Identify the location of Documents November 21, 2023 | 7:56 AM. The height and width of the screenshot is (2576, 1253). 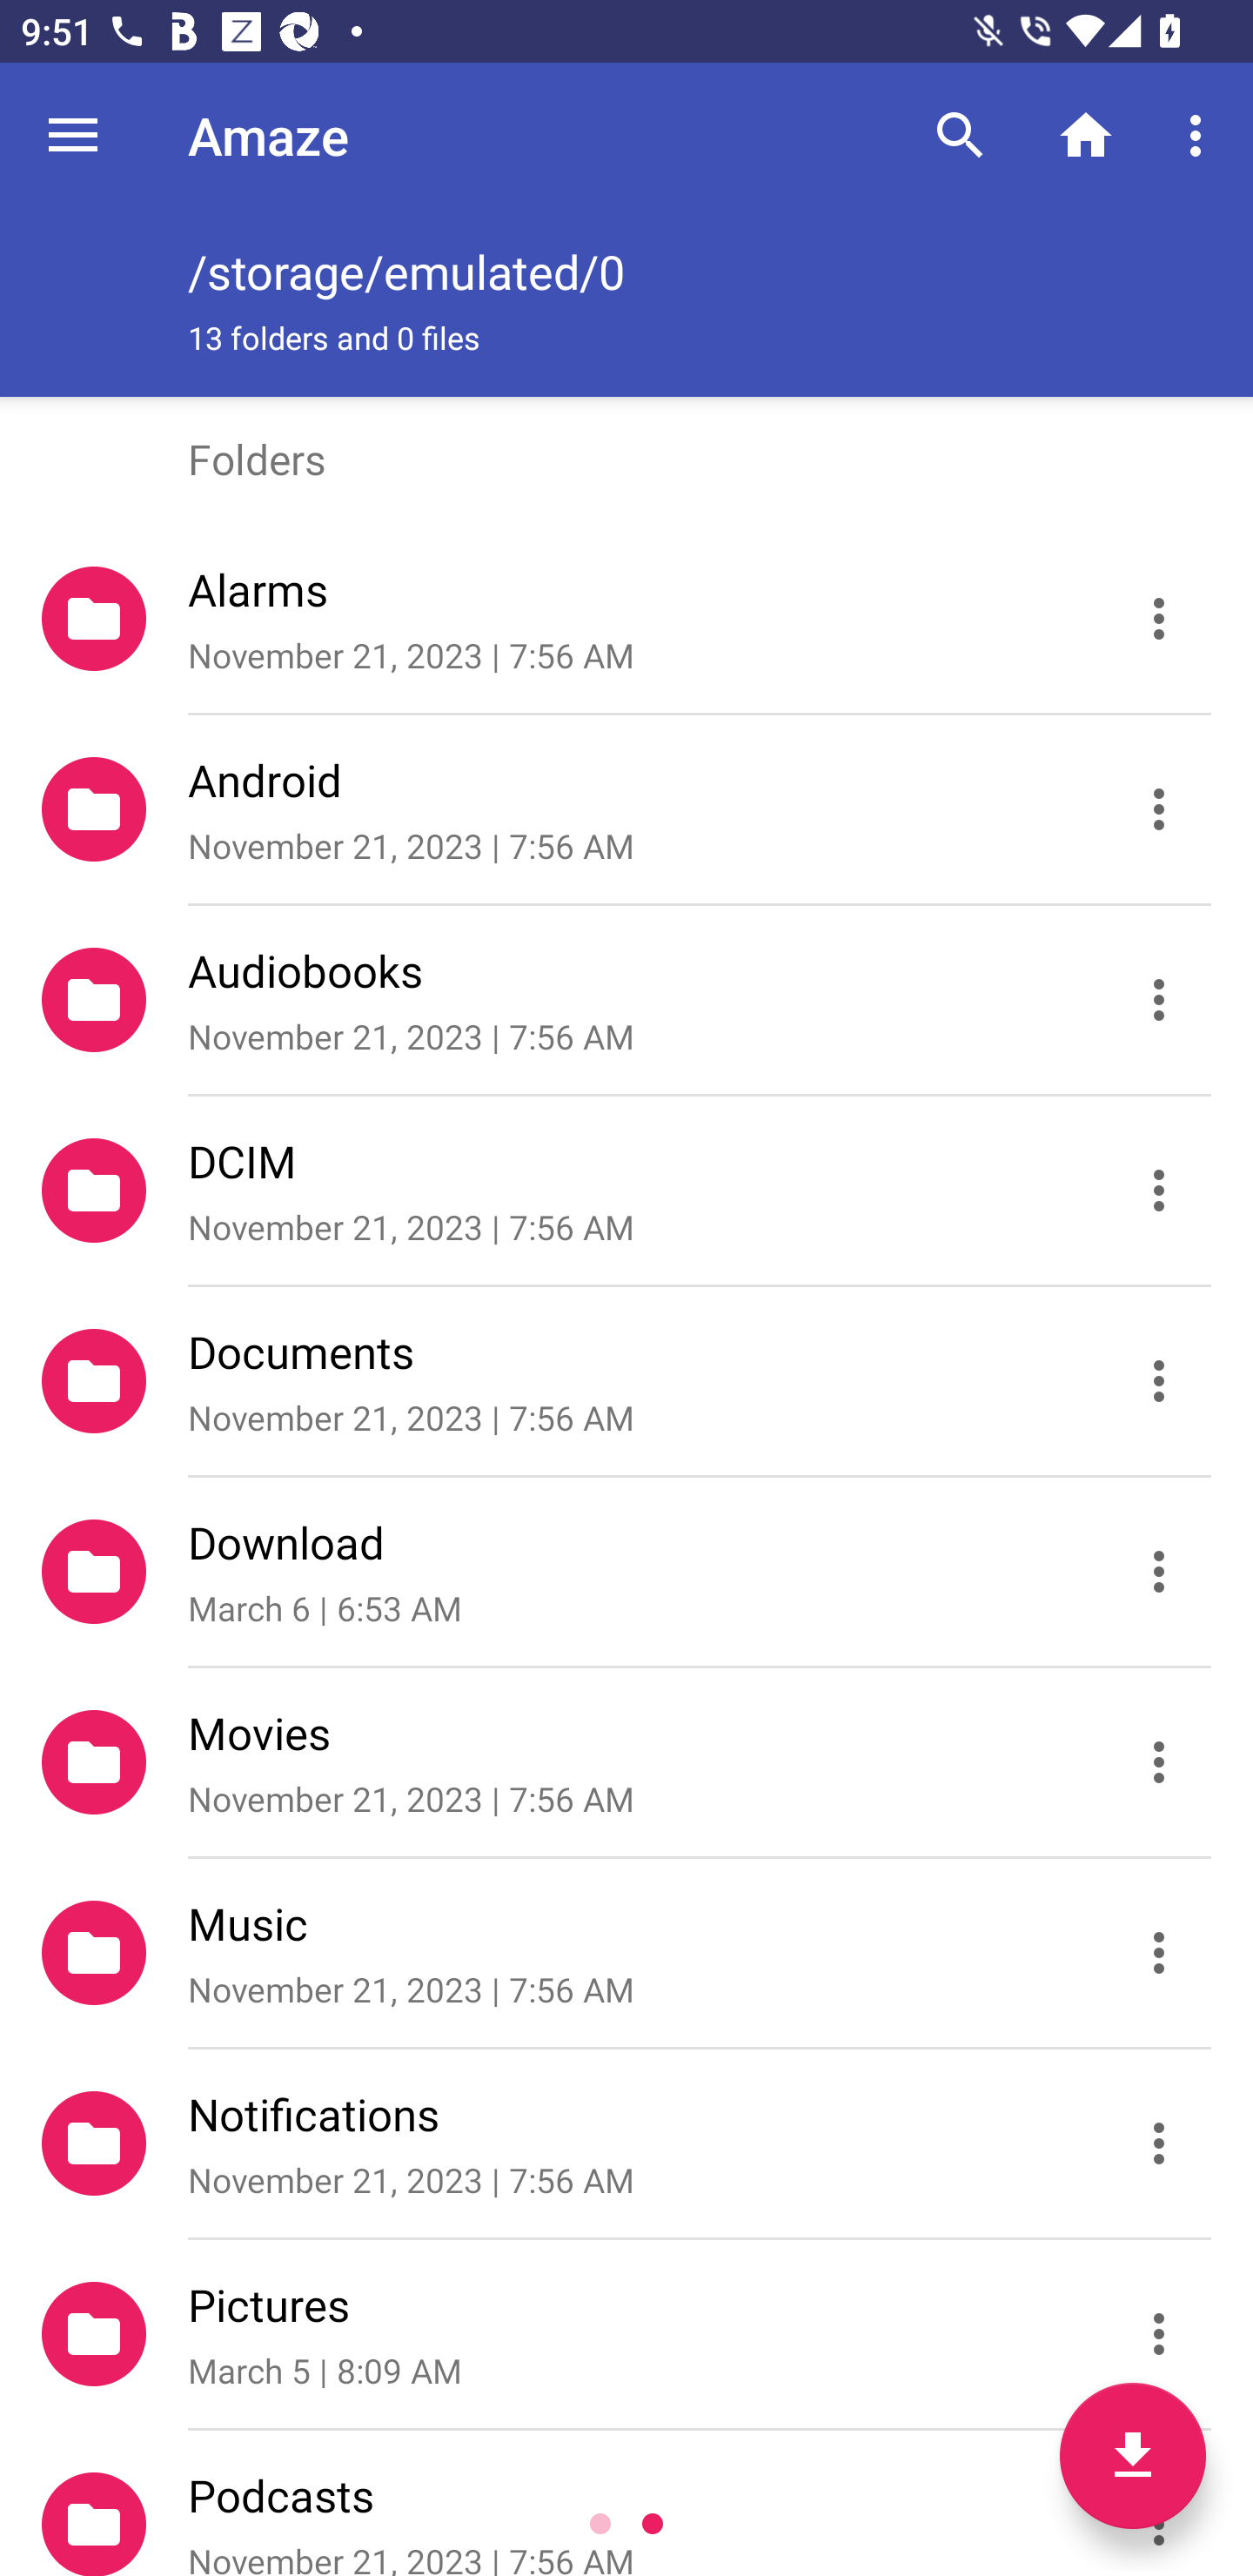
(626, 1382).